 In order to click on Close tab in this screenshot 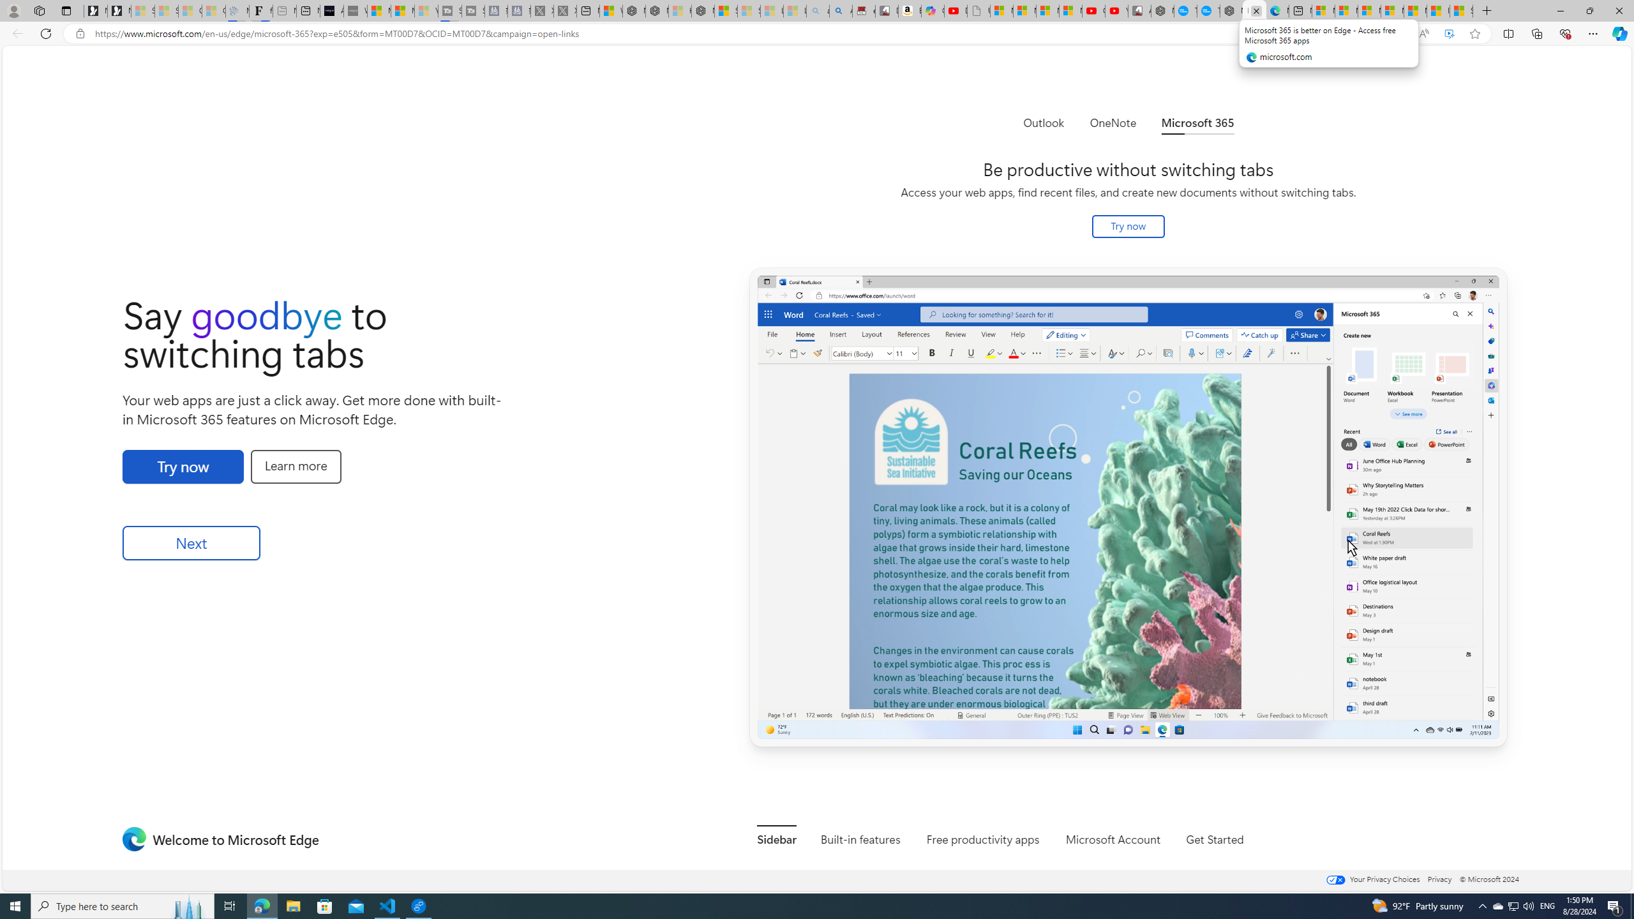, I will do `click(1256, 10)`.